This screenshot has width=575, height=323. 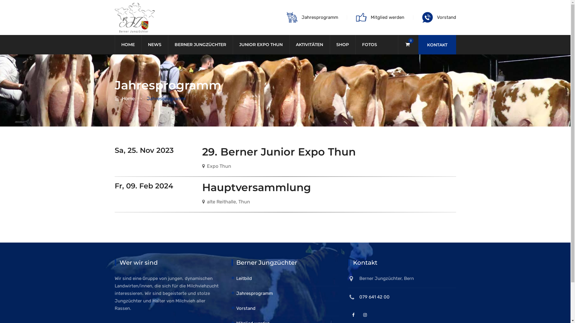 What do you see at coordinates (437, 45) in the screenshot?
I see `KONTAKT` at bounding box center [437, 45].